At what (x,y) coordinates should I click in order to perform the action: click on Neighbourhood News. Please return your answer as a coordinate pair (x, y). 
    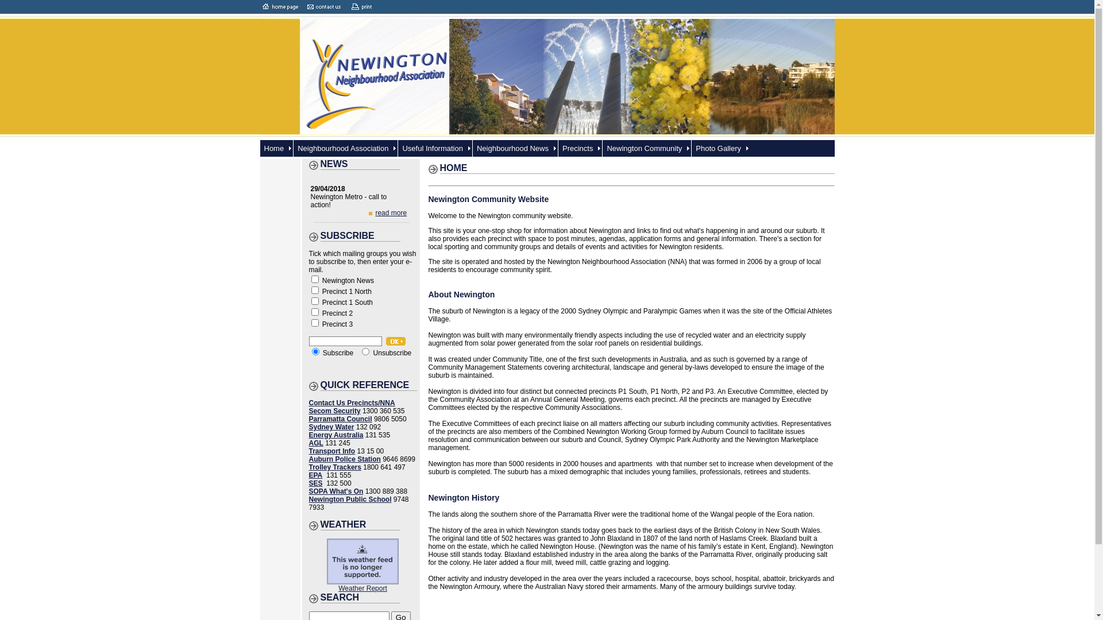
    Looking at the image, I should click on (512, 148).